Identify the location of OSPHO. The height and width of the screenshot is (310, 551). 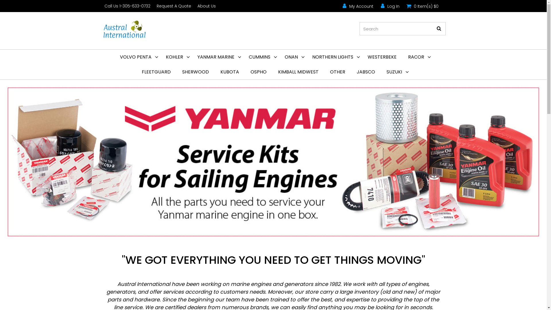
(259, 72).